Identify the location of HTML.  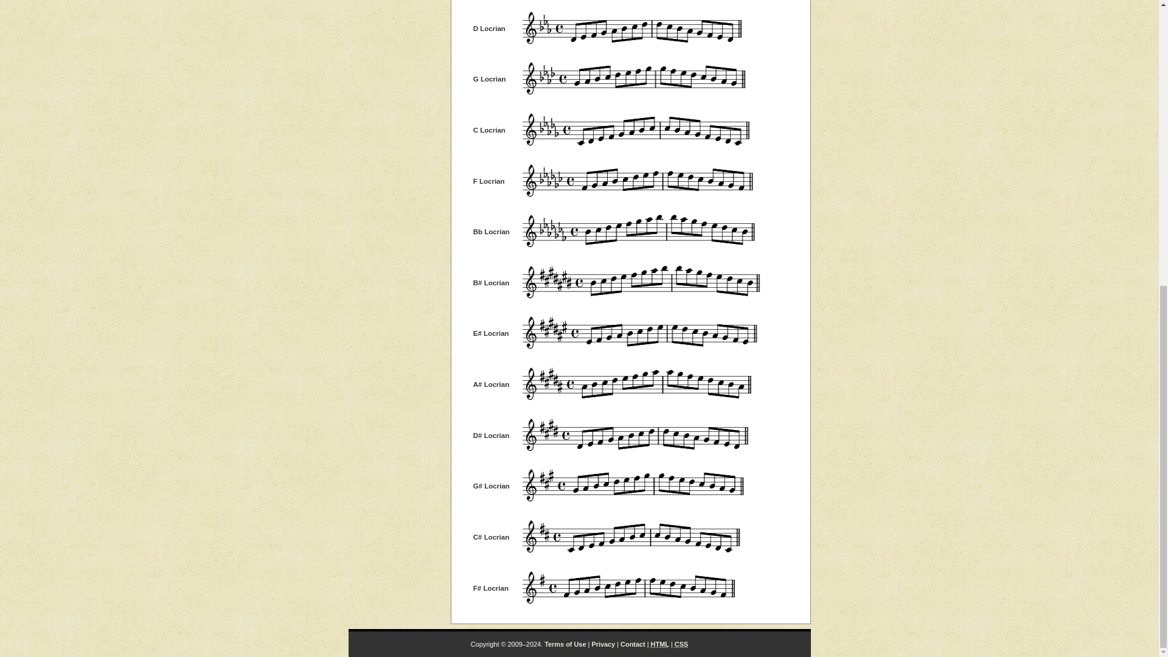
(659, 644).